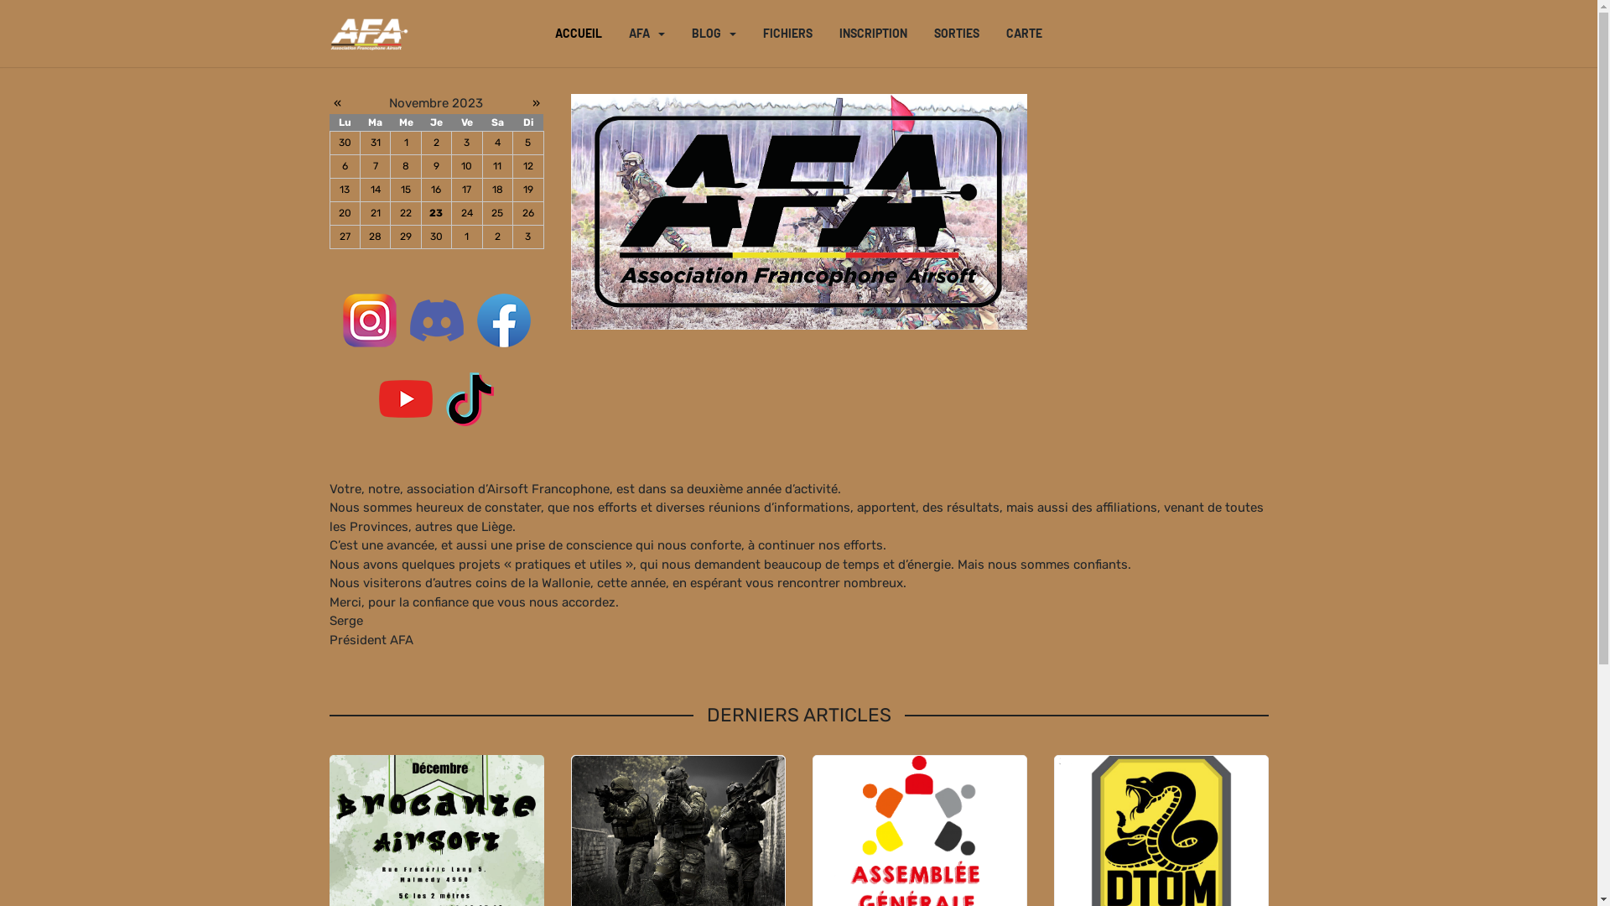 The height and width of the screenshot is (906, 1610). Describe the element at coordinates (436, 166) in the screenshot. I see `9` at that location.